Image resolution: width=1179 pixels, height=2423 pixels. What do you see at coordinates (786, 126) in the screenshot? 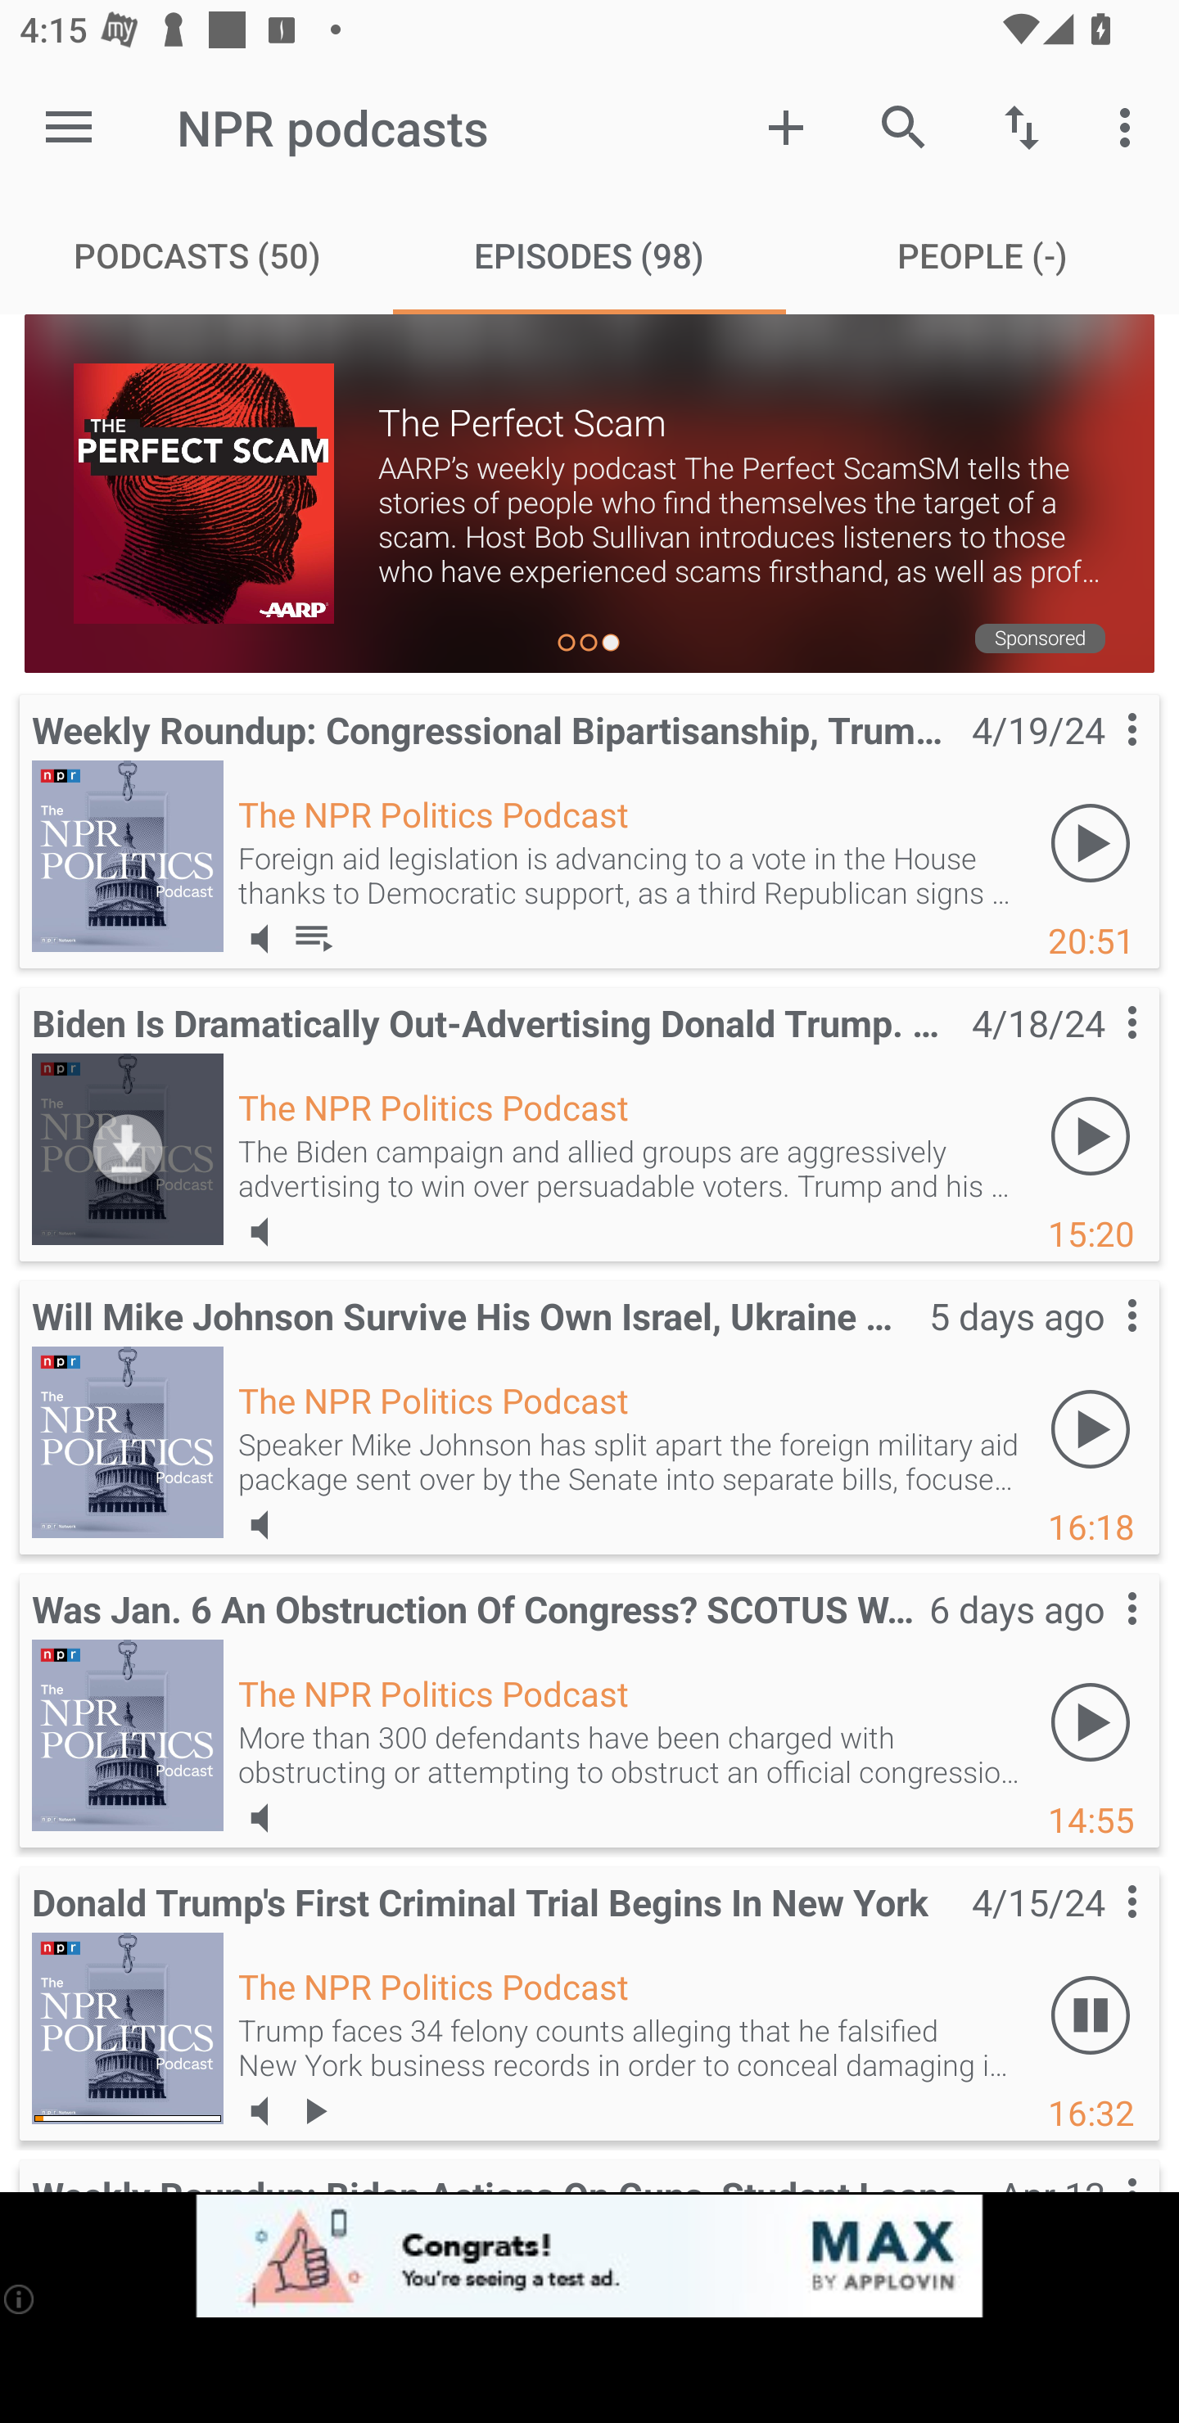
I see `Create a 'Search Based Podcast'` at bounding box center [786, 126].